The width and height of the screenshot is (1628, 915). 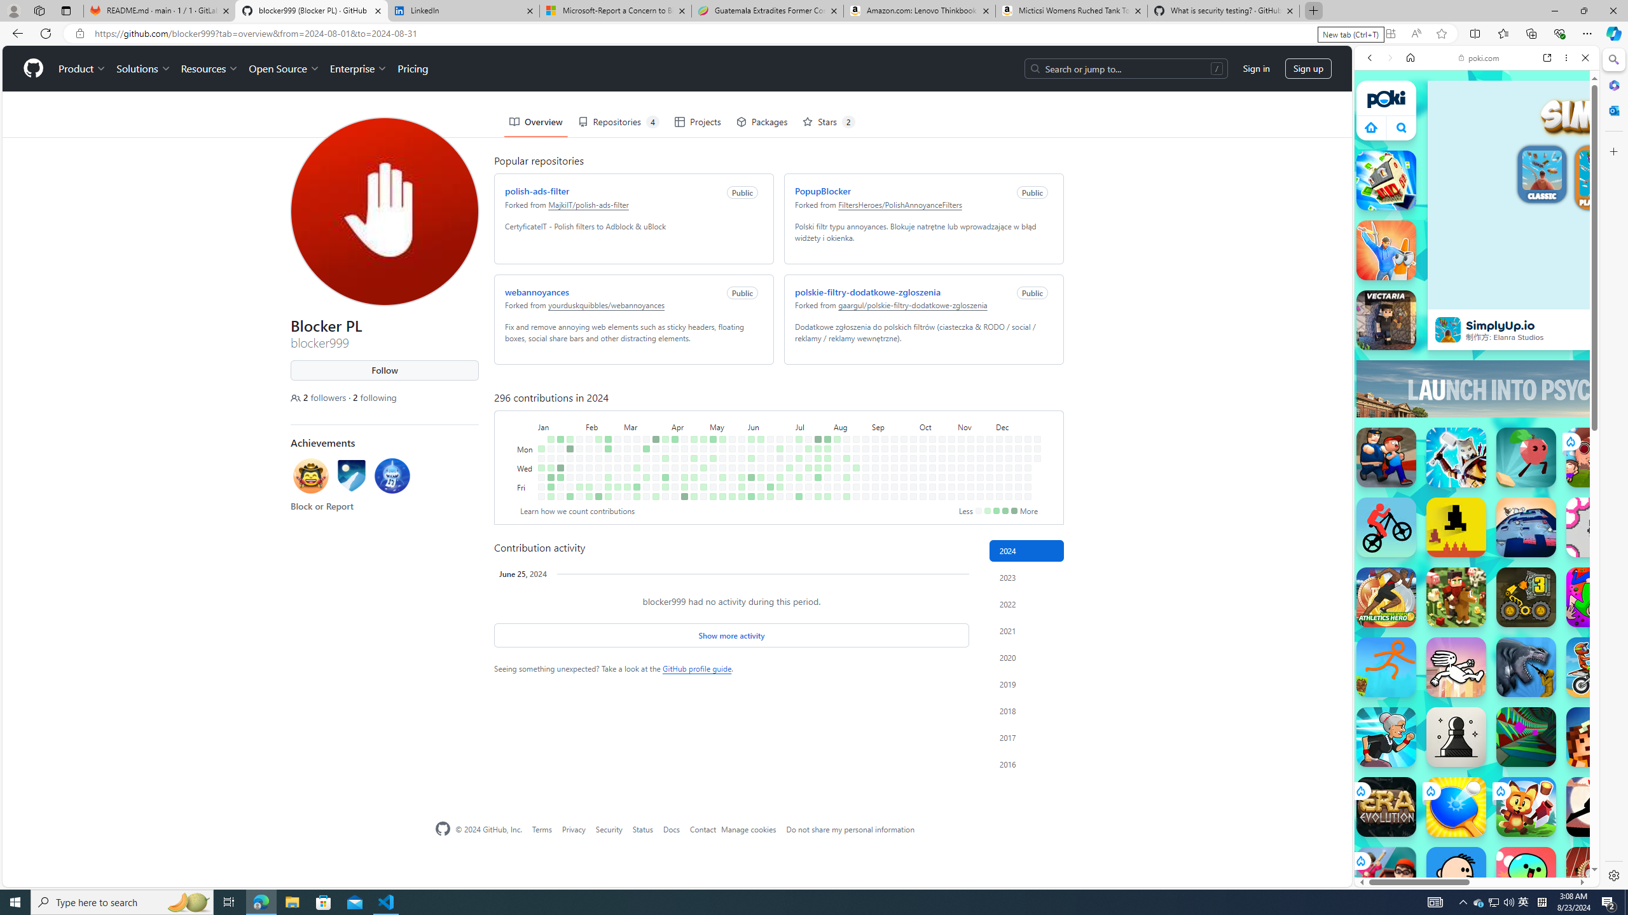 What do you see at coordinates (560, 438) in the screenshot?
I see `4 contributions on January 14th.` at bounding box center [560, 438].